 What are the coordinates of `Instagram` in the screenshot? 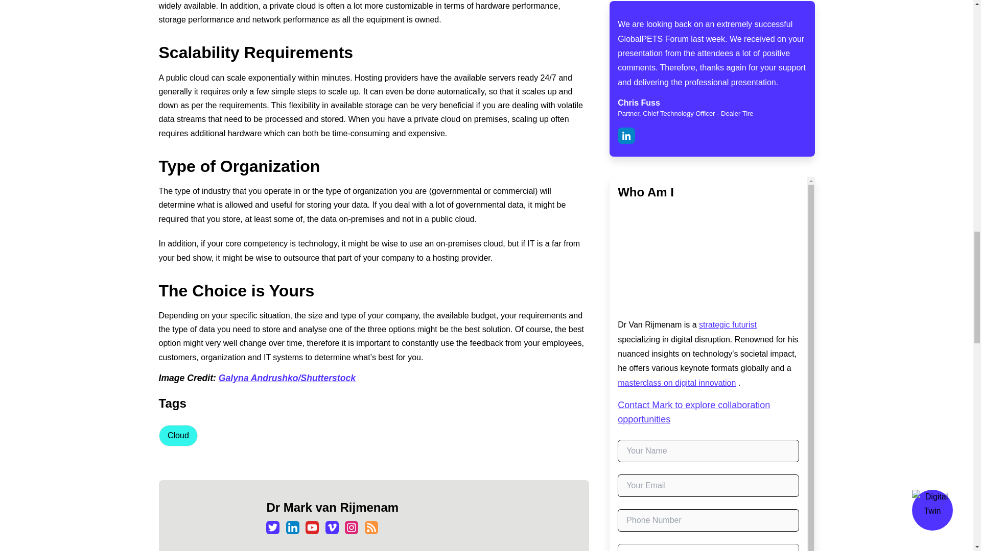 It's located at (352, 527).